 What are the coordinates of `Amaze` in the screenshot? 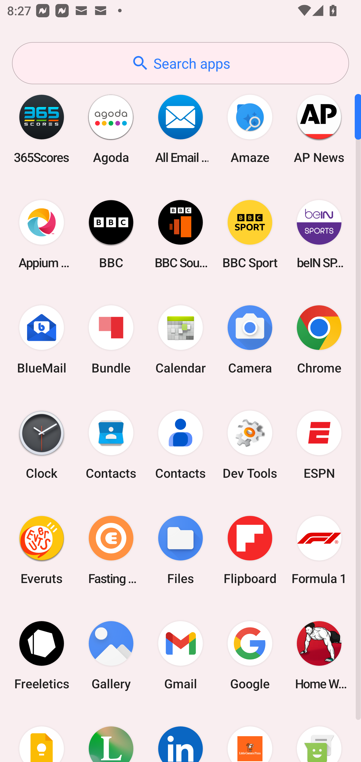 It's located at (250, 129).